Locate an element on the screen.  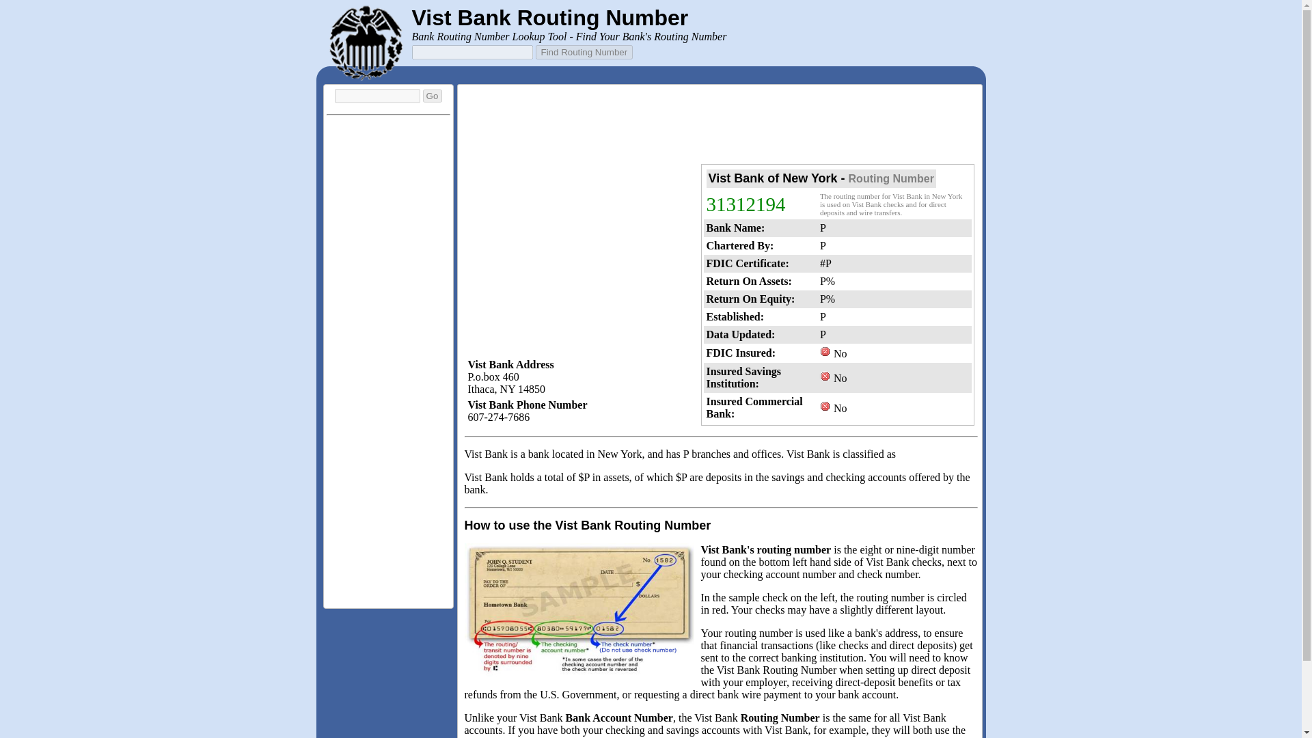
Find Routing Number is located at coordinates (584, 52).